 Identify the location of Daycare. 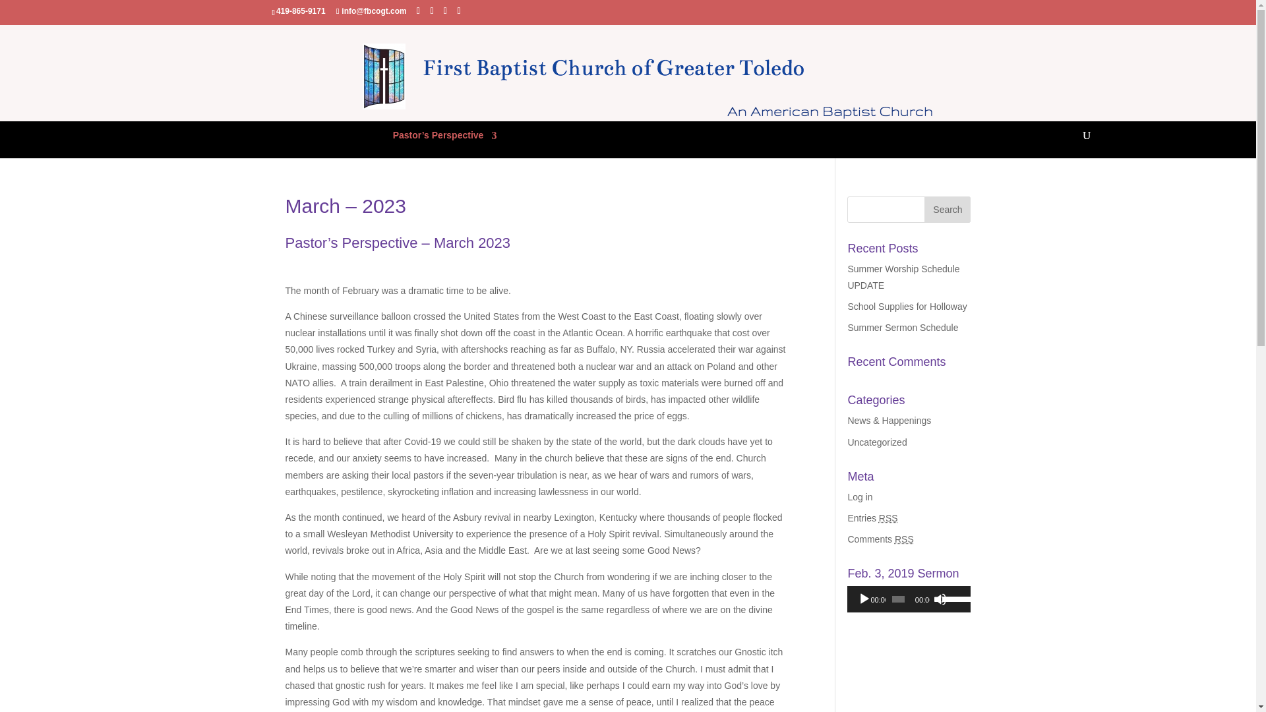
(181, 139).